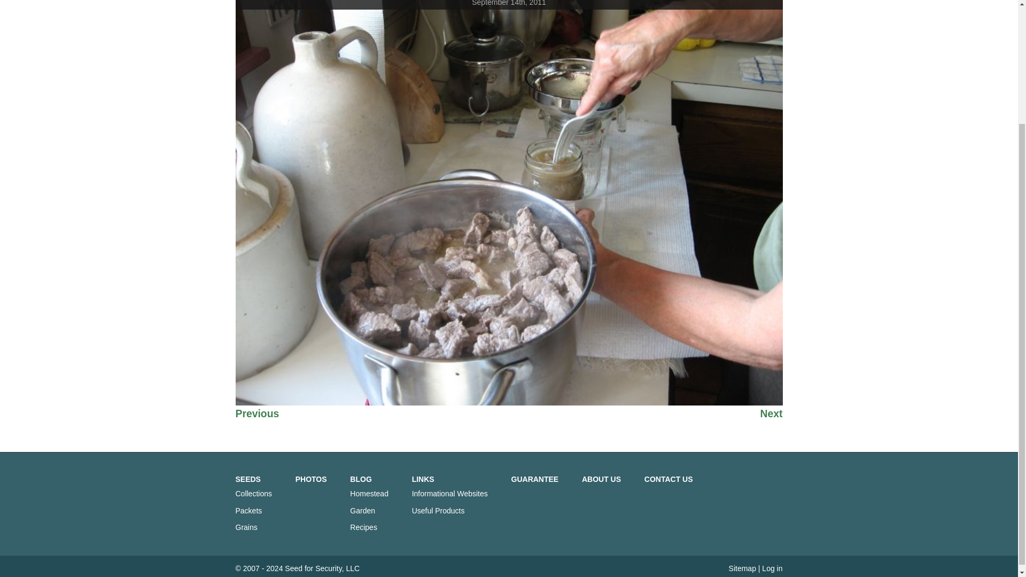  What do you see at coordinates (450, 494) in the screenshot?
I see `Informational Websites` at bounding box center [450, 494].